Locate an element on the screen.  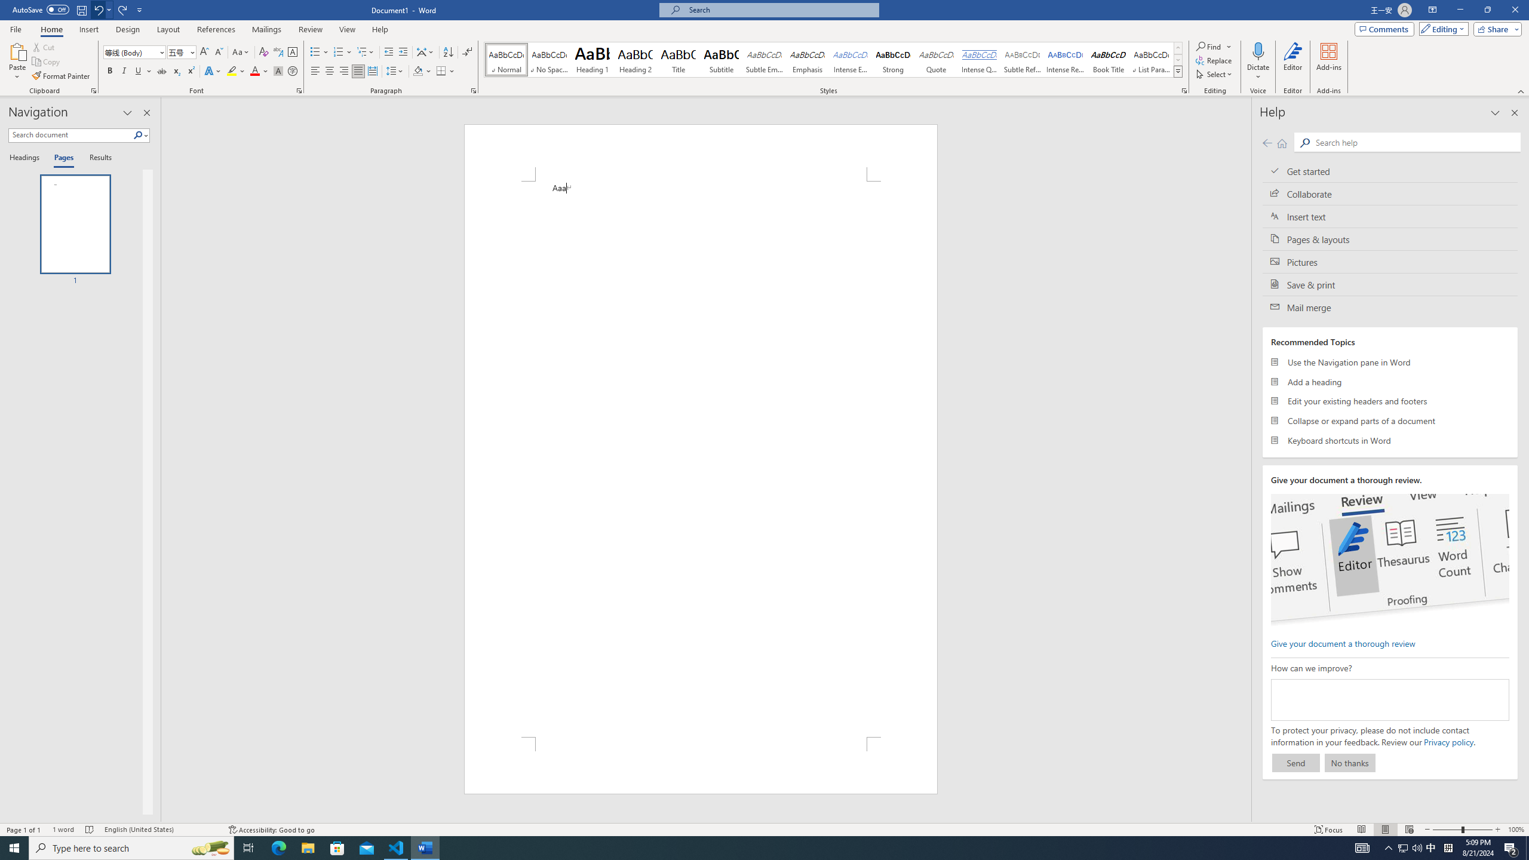
Book Title is located at coordinates (1109, 60).